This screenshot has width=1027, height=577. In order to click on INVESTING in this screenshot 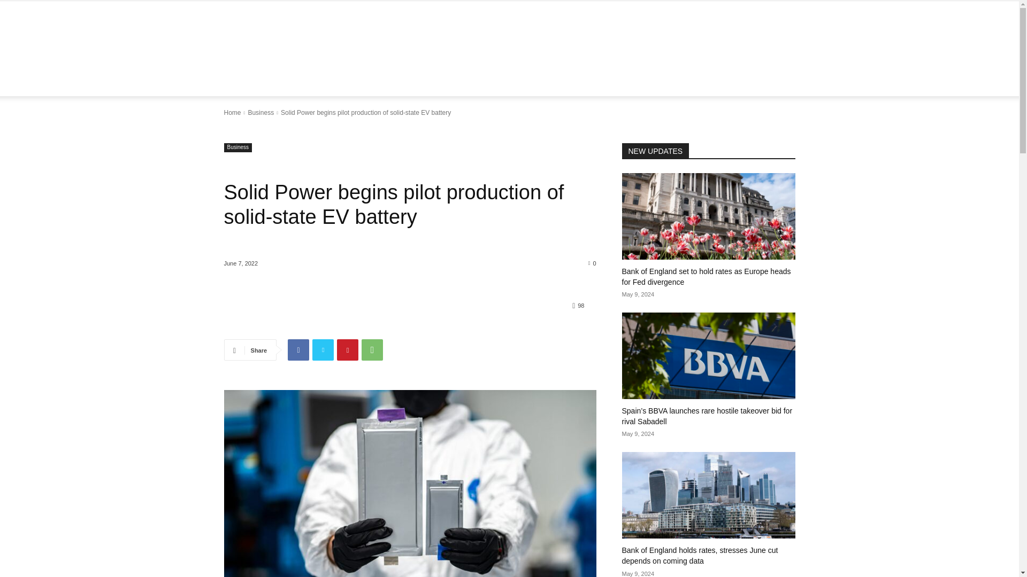, I will do `click(606, 83)`.